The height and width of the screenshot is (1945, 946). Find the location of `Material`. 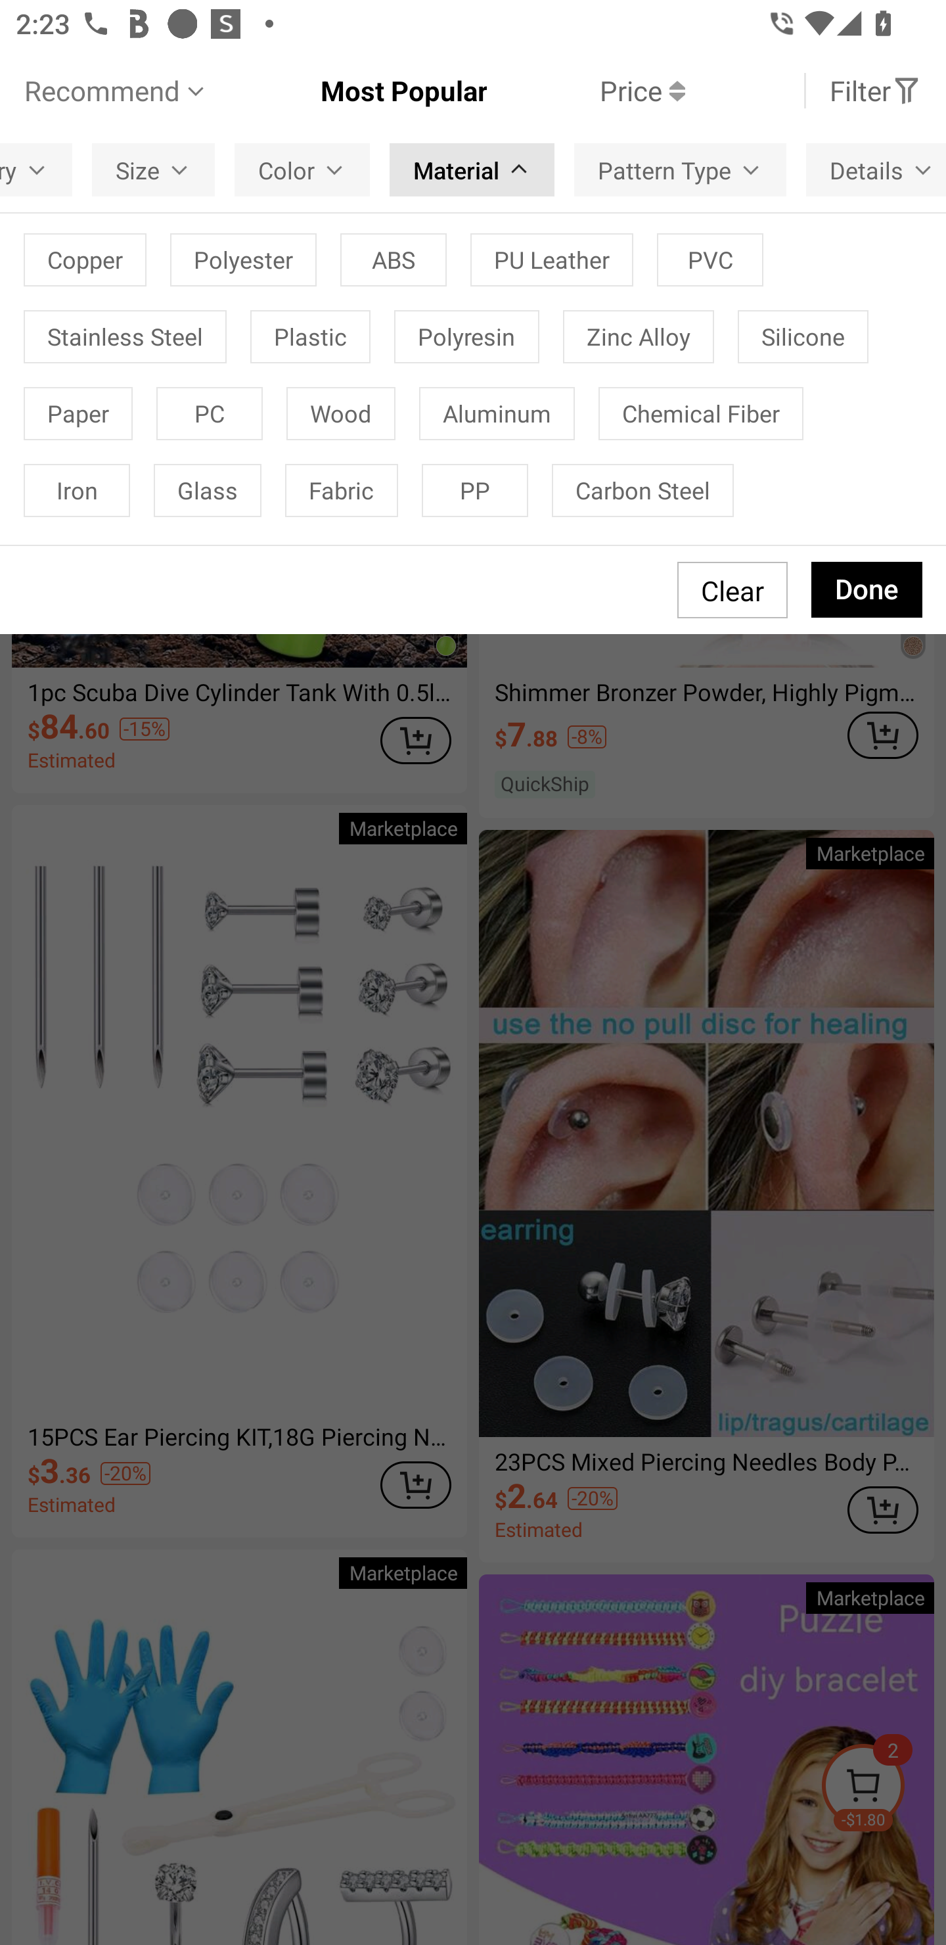

Material is located at coordinates (472, 170).